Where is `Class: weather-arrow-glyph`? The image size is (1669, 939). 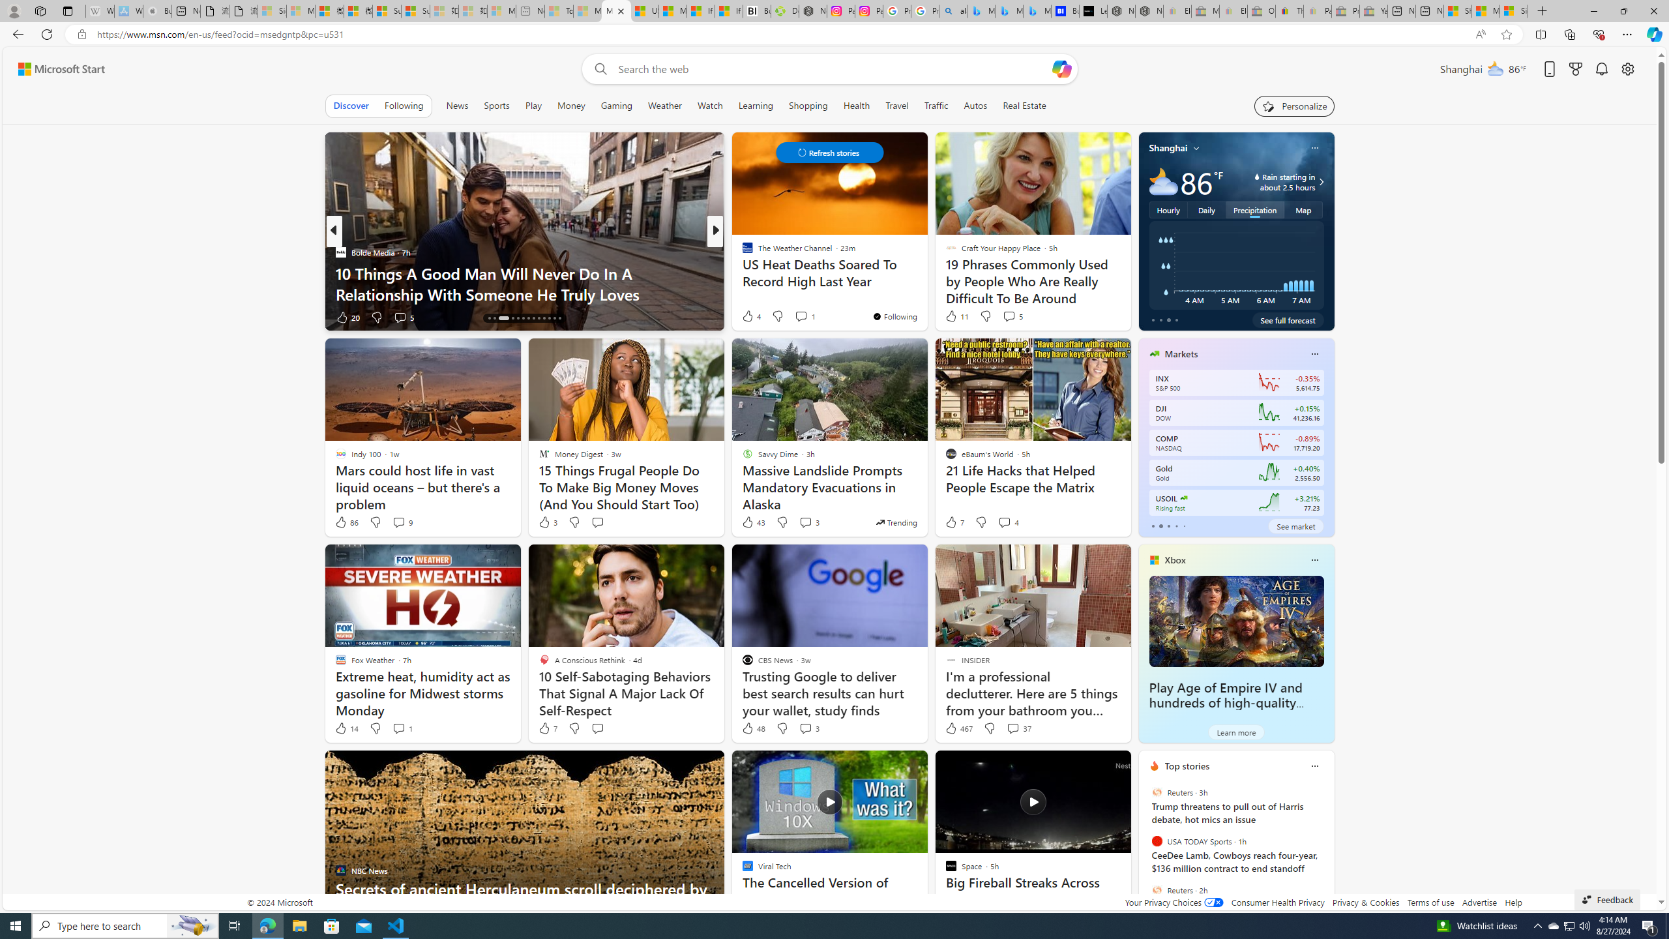 Class: weather-arrow-glyph is located at coordinates (1321, 182).